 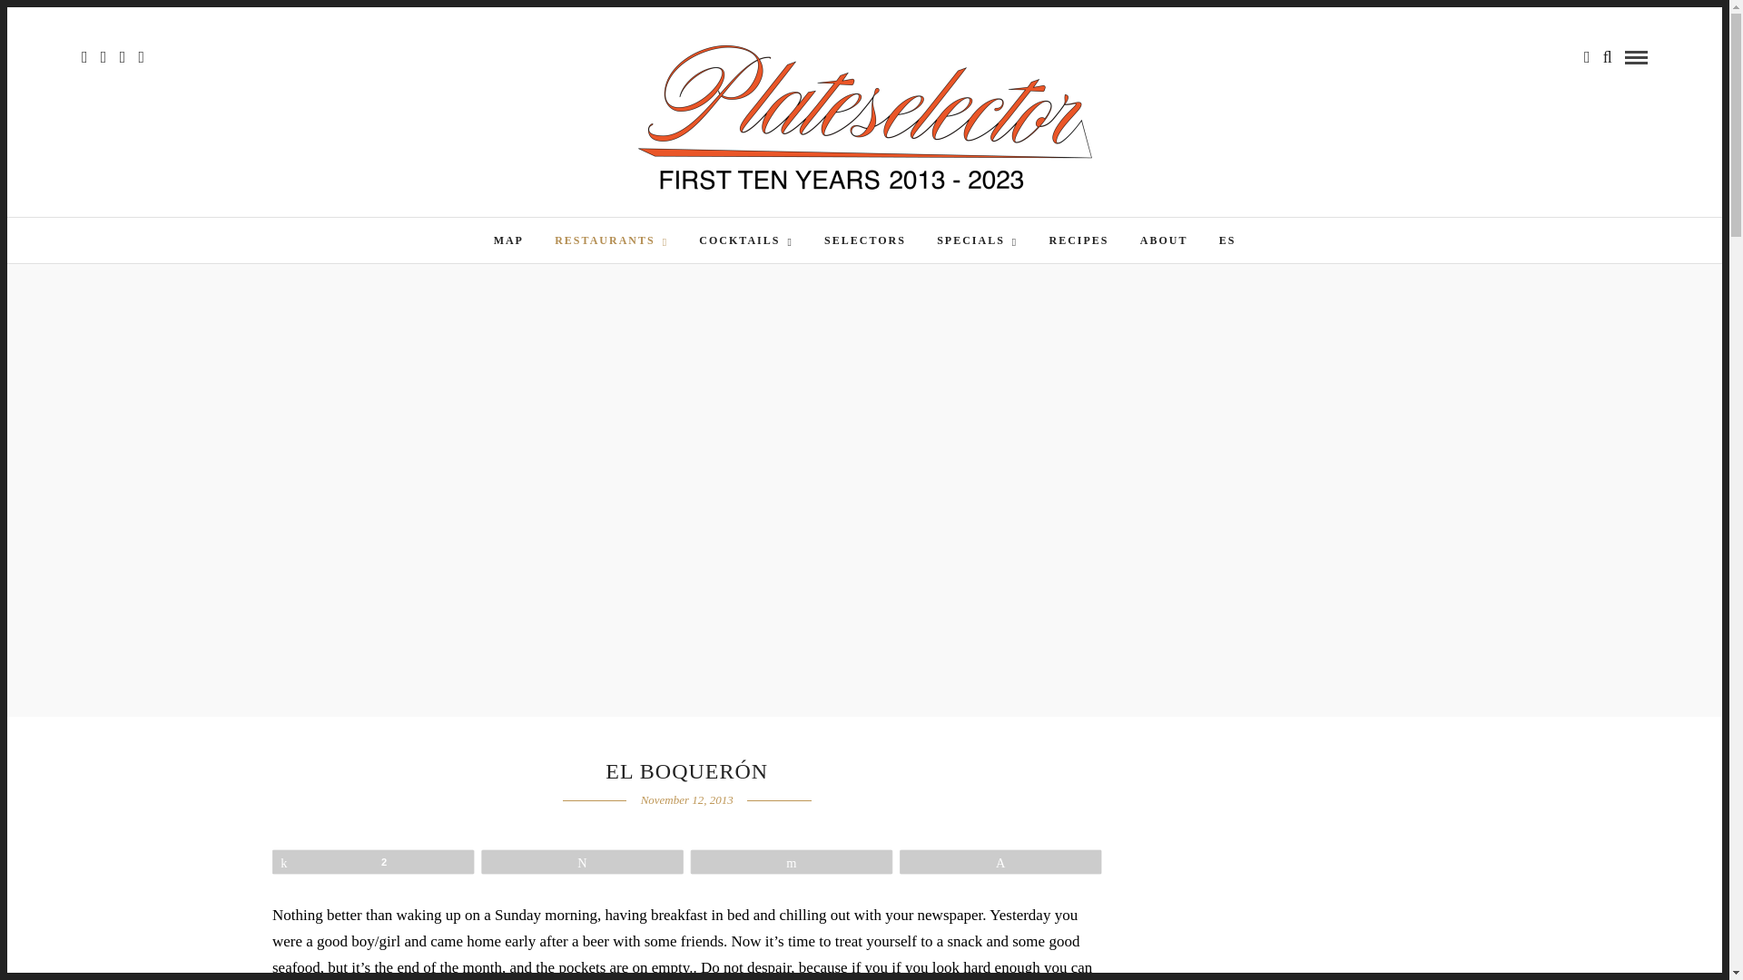 I want to click on SPECIALS, so click(x=977, y=240).